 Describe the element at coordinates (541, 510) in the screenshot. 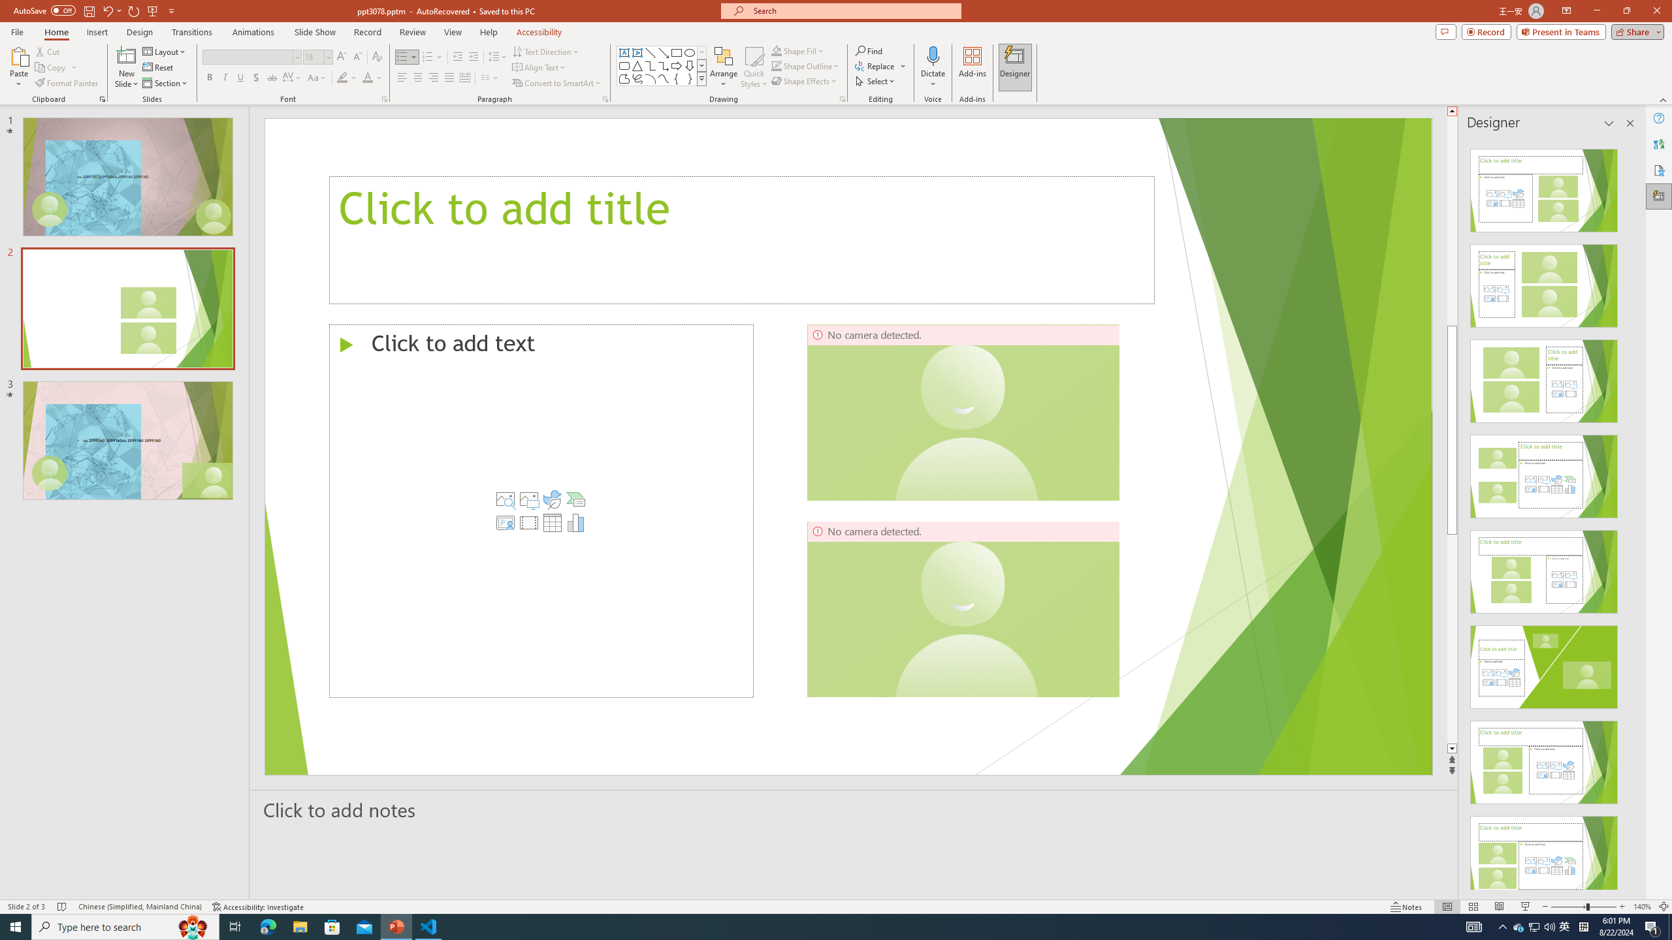

I see `Content Placeholder` at that location.